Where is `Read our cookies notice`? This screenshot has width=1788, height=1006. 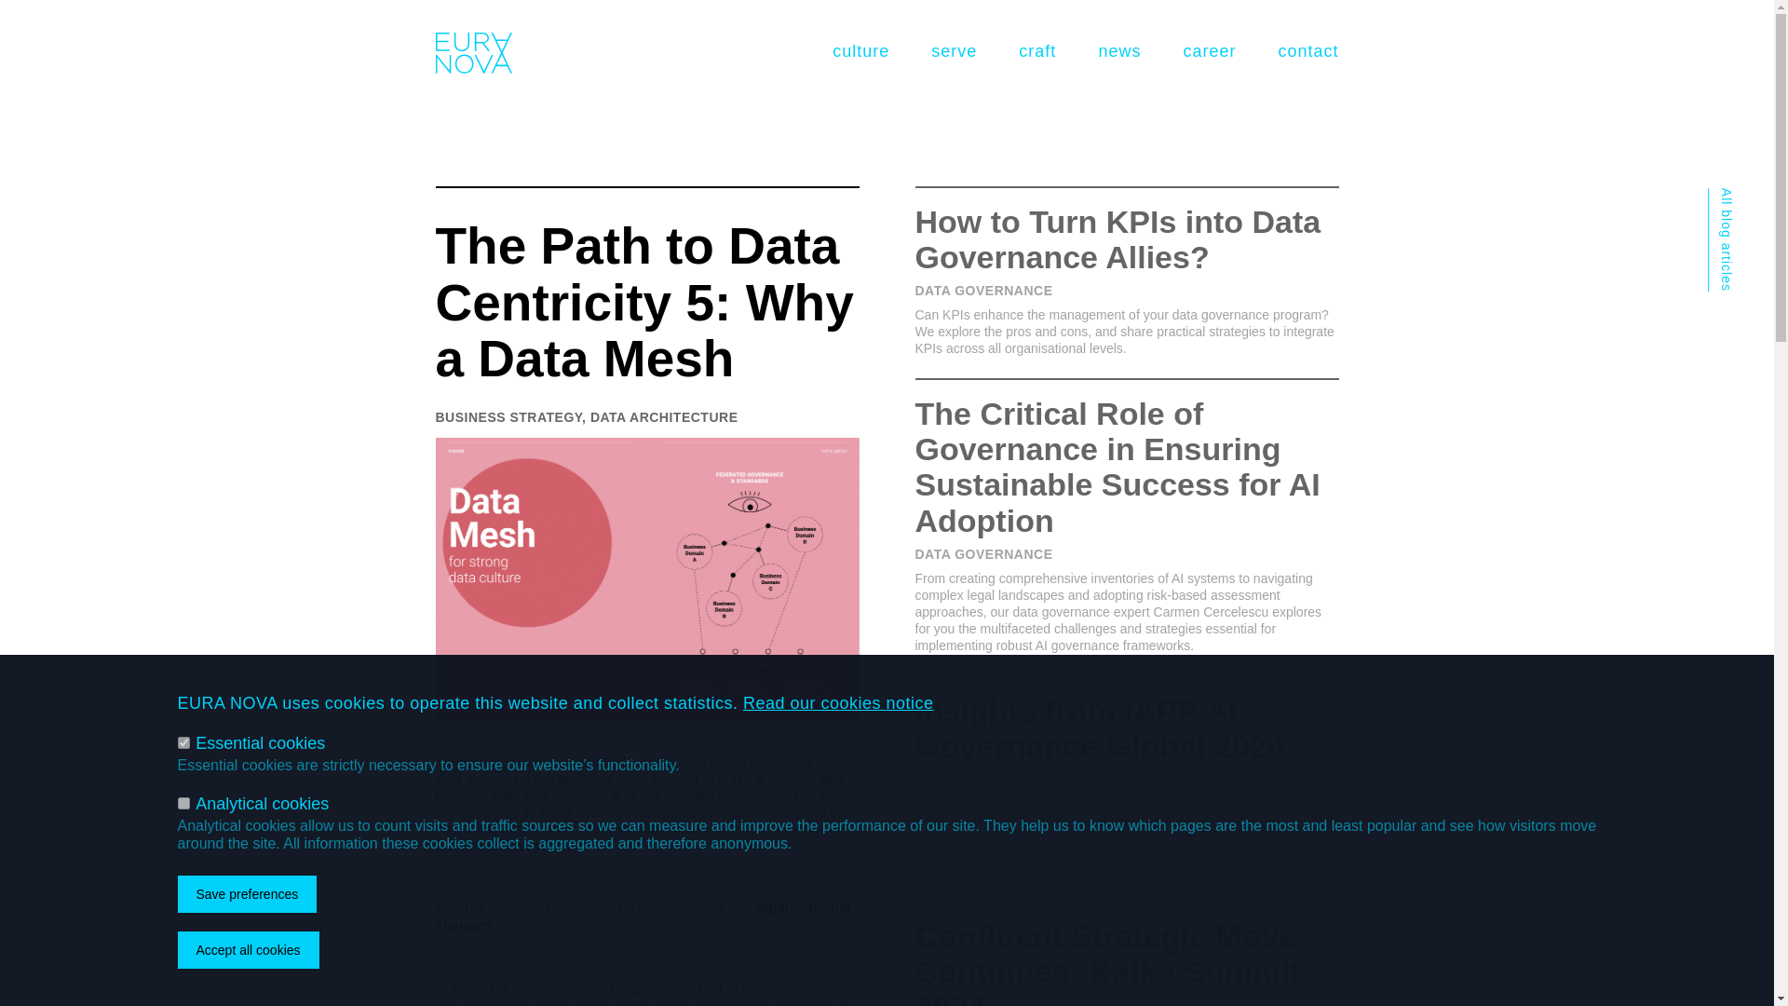 Read our cookies notice is located at coordinates (838, 703).